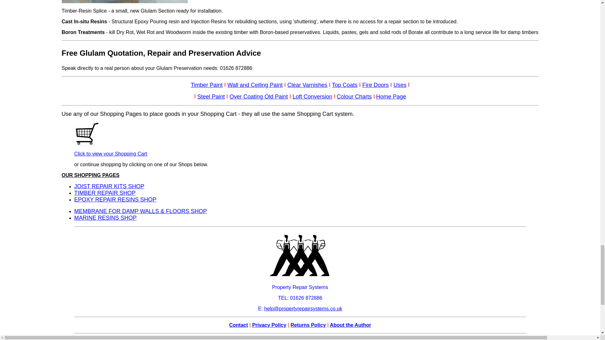  Describe the element at coordinates (210, 97) in the screenshot. I see `Steel Paint` at that location.